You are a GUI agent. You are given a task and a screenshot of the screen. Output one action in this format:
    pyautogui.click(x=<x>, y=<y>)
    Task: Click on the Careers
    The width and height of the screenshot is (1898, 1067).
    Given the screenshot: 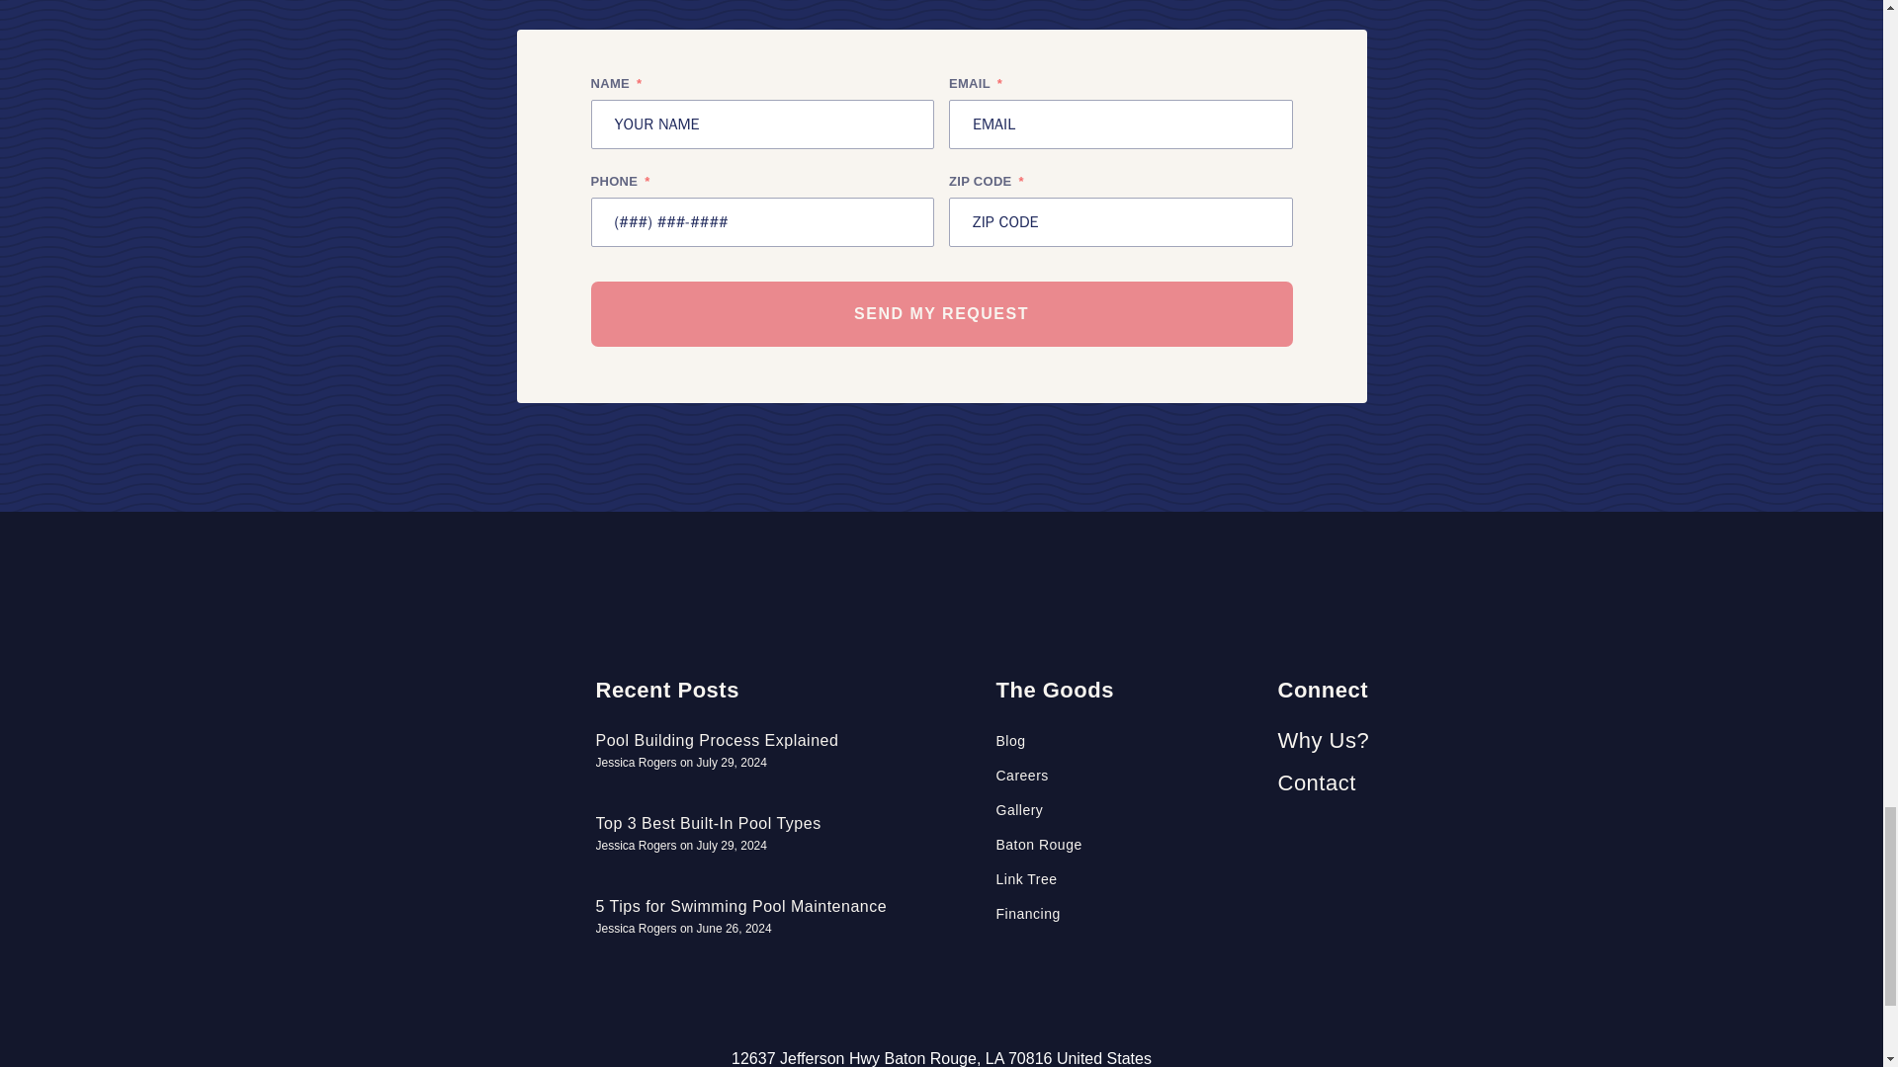 What is the action you would take?
    pyautogui.click(x=1127, y=775)
    